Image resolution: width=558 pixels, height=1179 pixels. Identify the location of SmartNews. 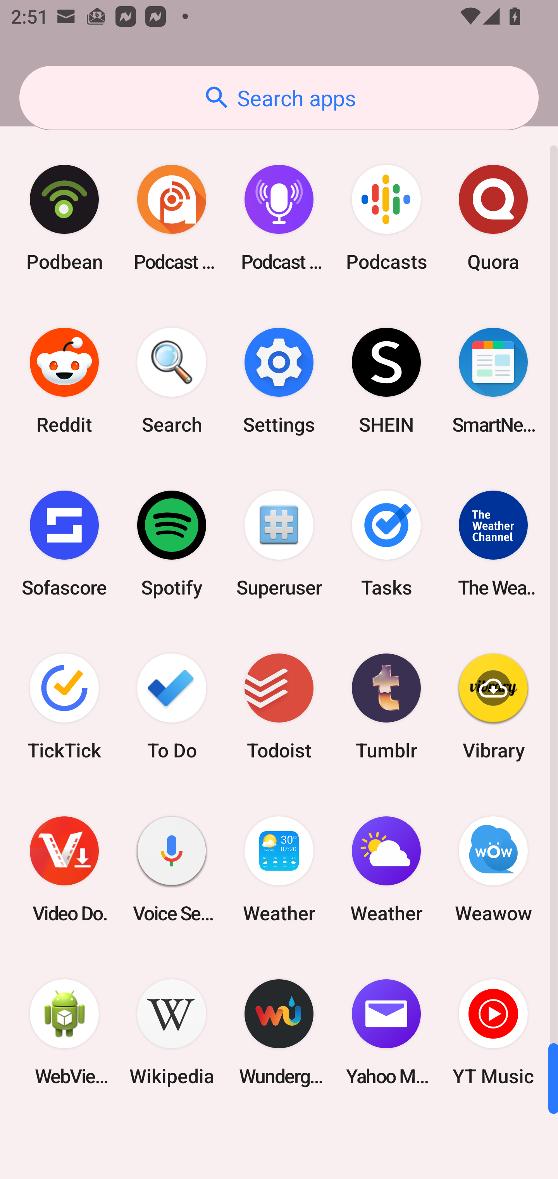
(493, 381).